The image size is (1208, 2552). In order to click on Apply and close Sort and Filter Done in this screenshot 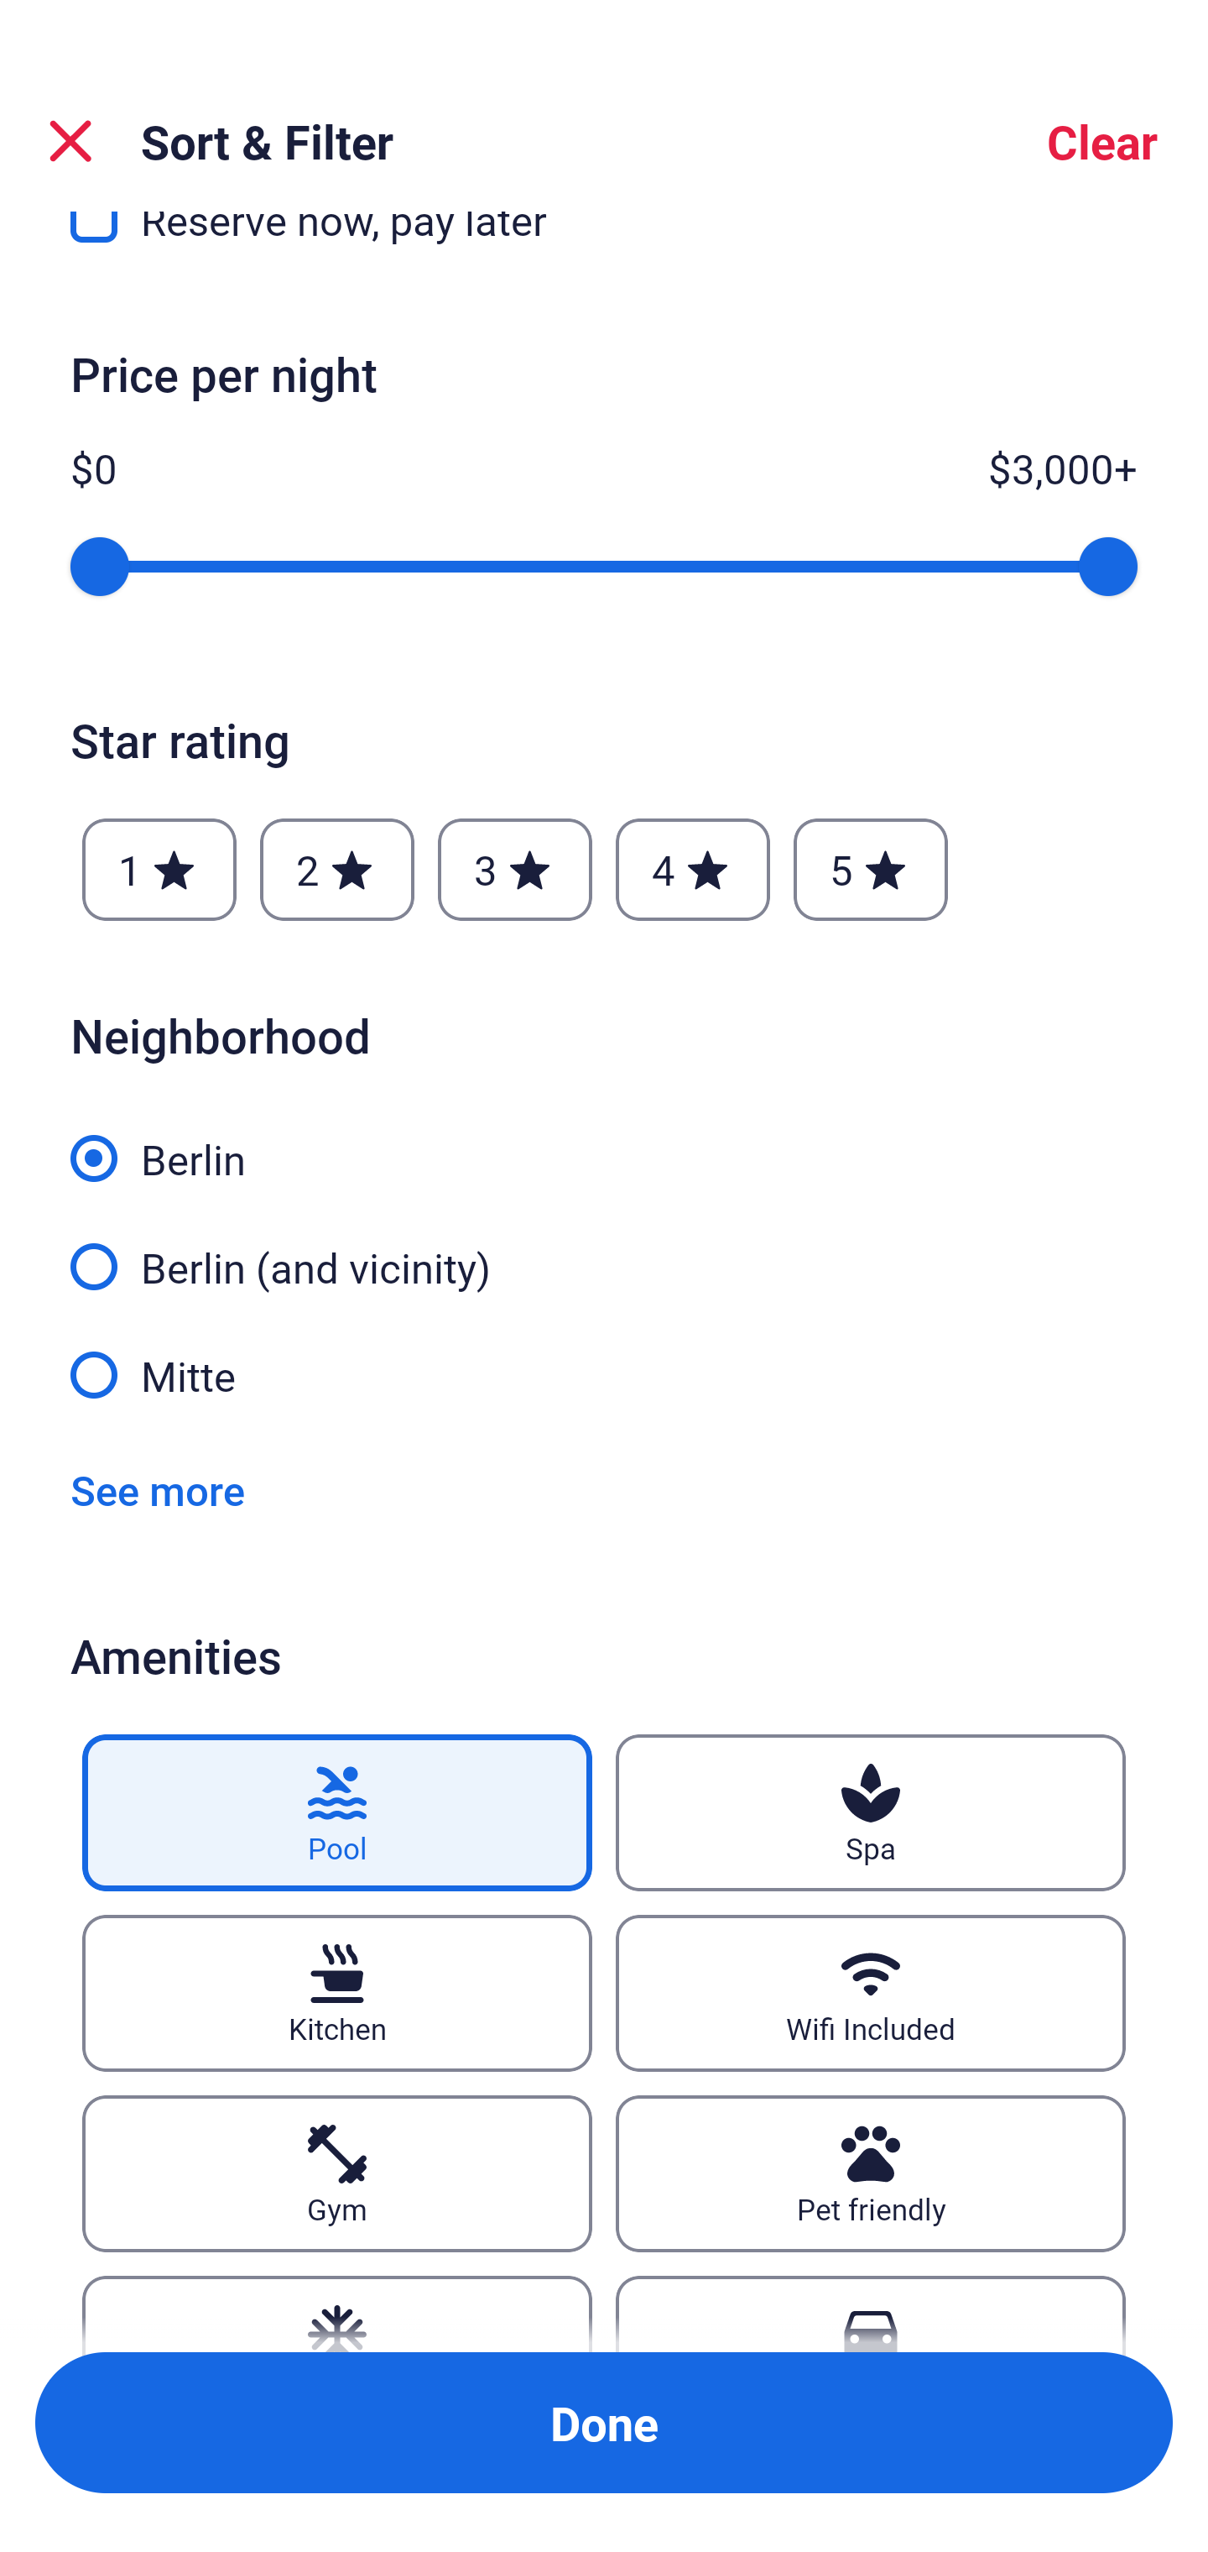, I will do `click(604, 2423)`.